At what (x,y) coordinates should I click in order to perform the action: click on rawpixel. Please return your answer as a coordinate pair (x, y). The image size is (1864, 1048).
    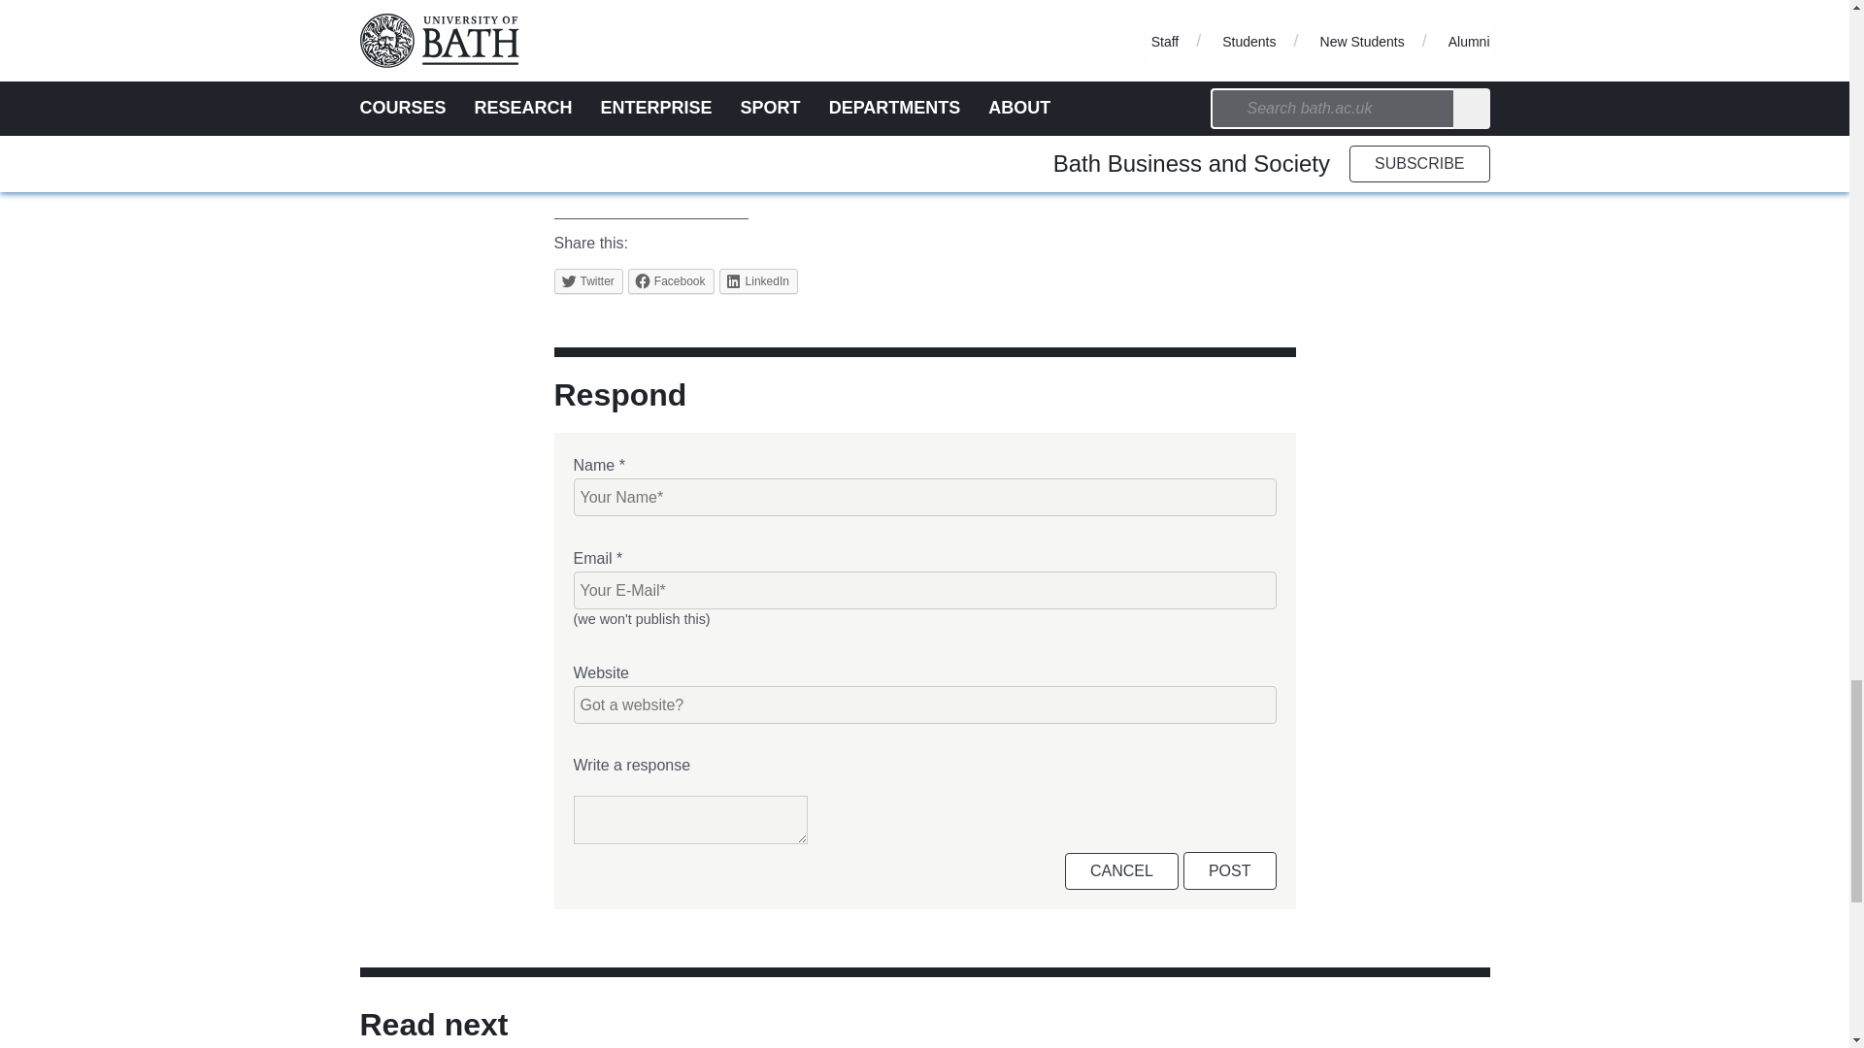
    Looking at the image, I should click on (672, 85).